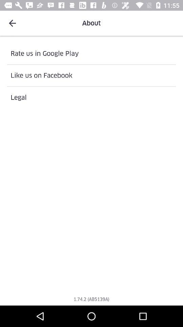 The image size is (183, 327). I want to click on select the rate us in icon, so click(91, 53).